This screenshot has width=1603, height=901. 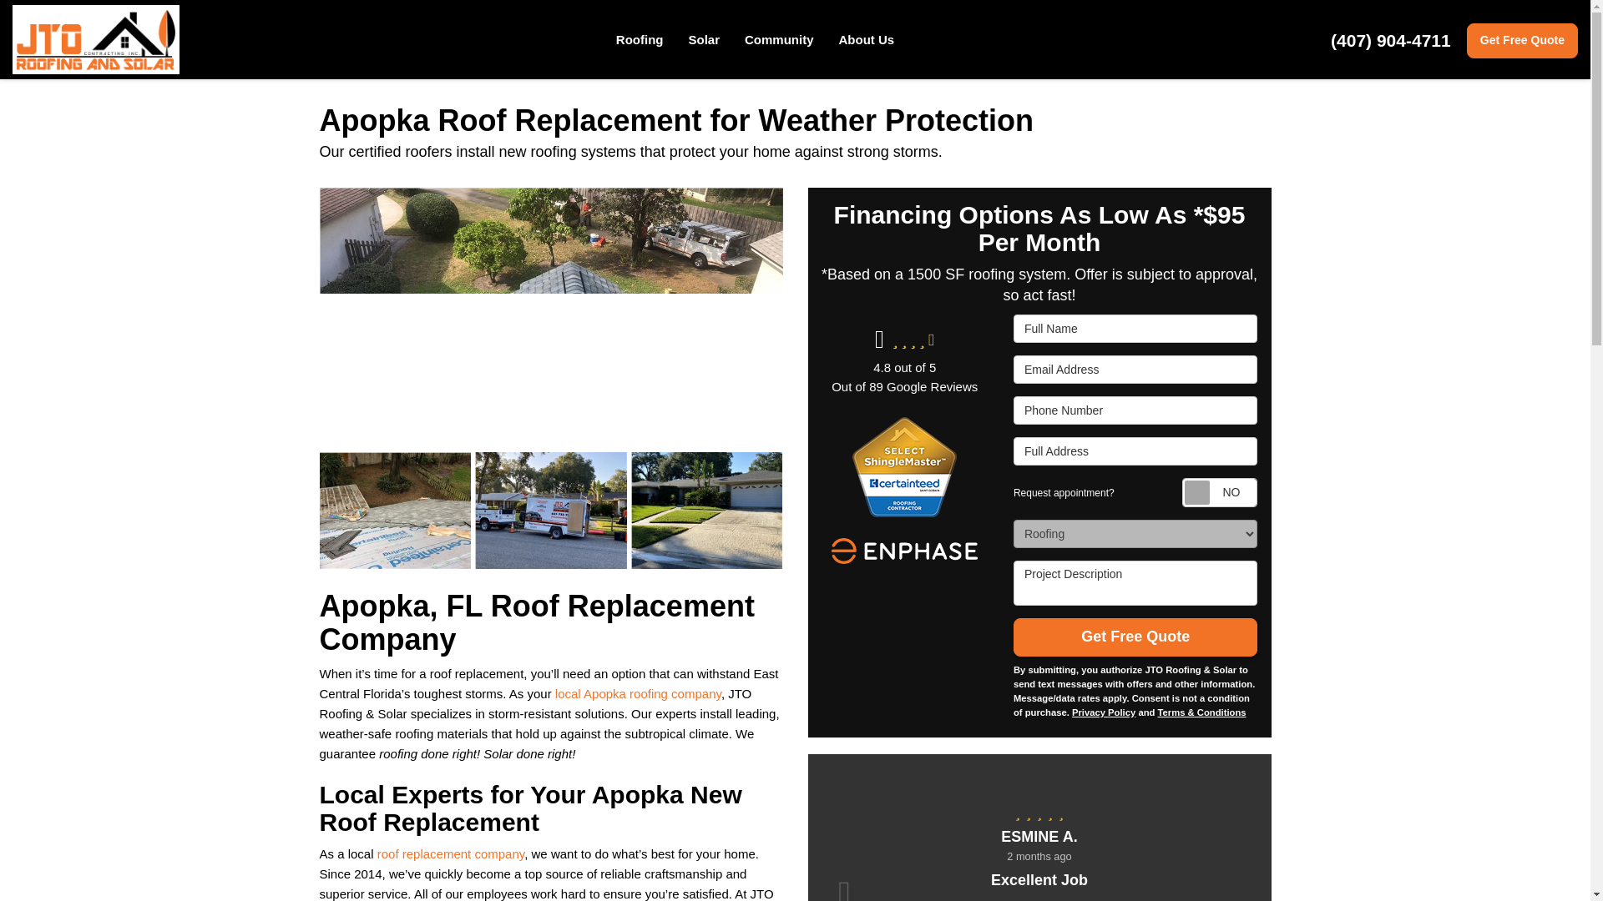 What do you see at coordinates (780, 40) in the screenshot?
I see `Community` at bounding box center [780, 40].